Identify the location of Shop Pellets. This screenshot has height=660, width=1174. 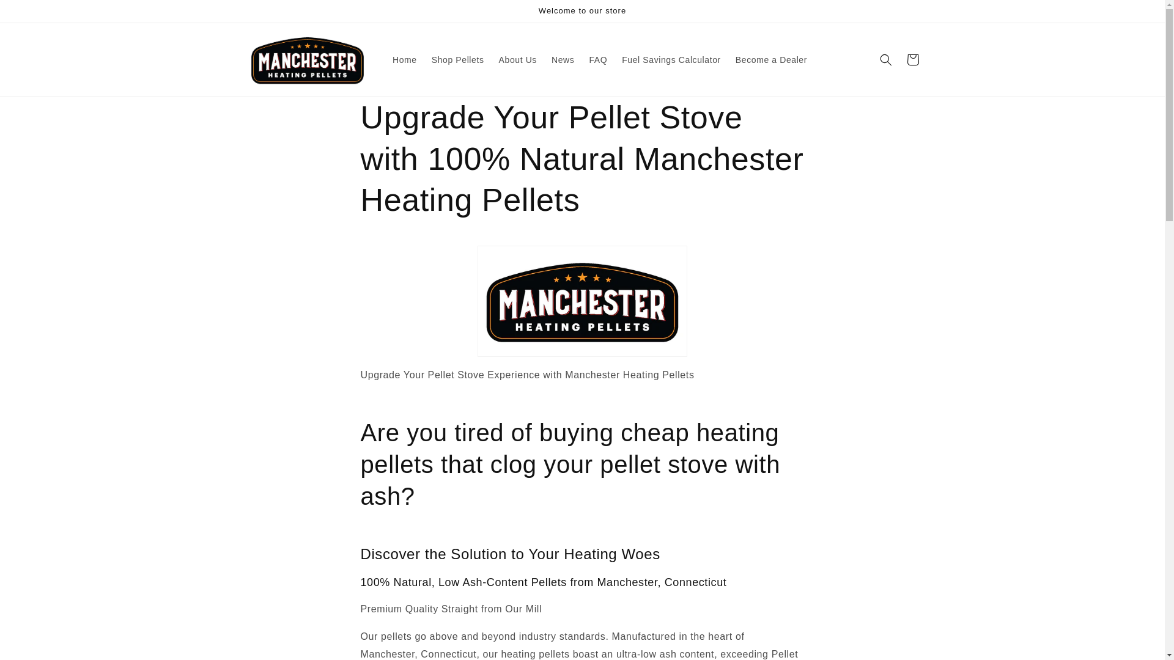
(457, 59).